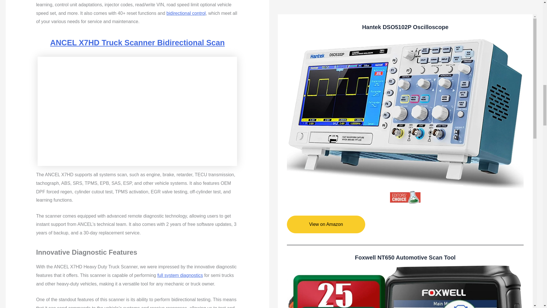  Describe the element at coordinates (137, 42) in the screenshot. I see `ANCEL X7HD Truck Scanner Bidirectional Scan` at that location.